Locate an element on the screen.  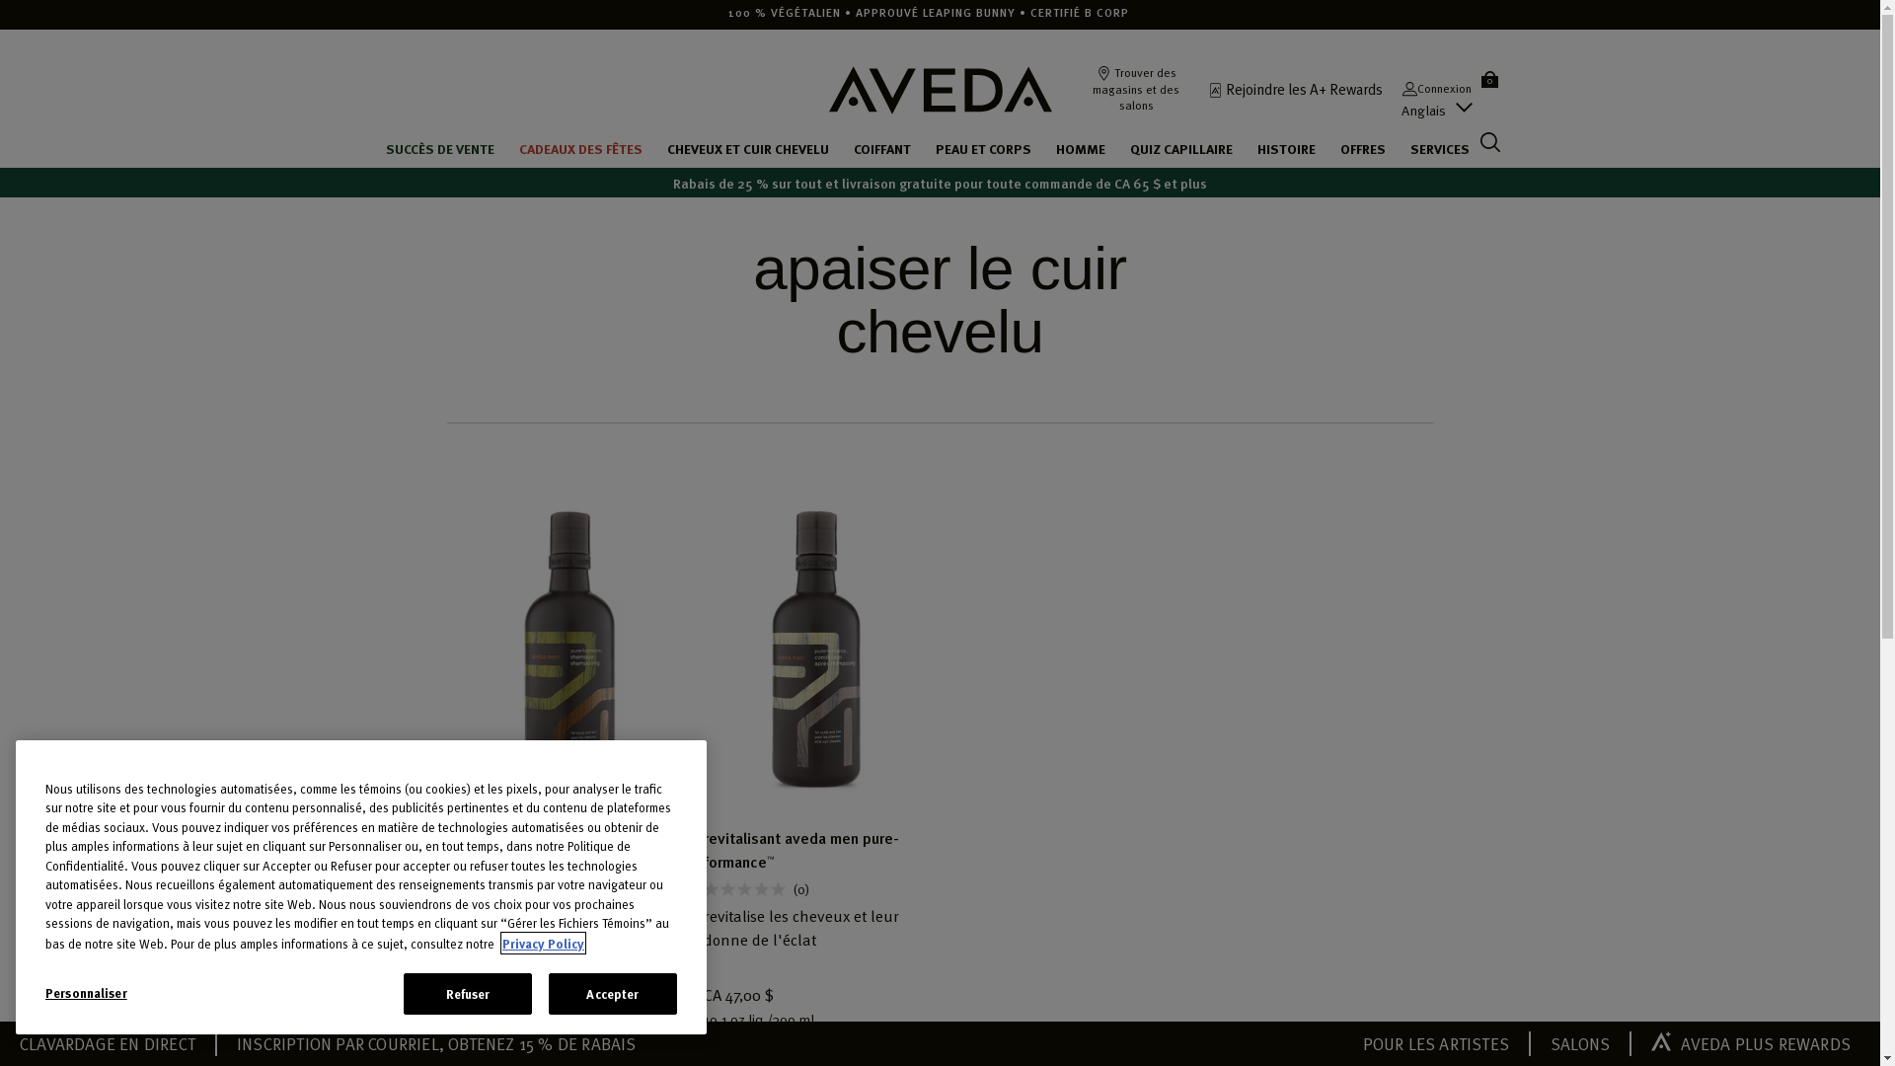
HISTOIRE is located at coordinates (1287, 148).